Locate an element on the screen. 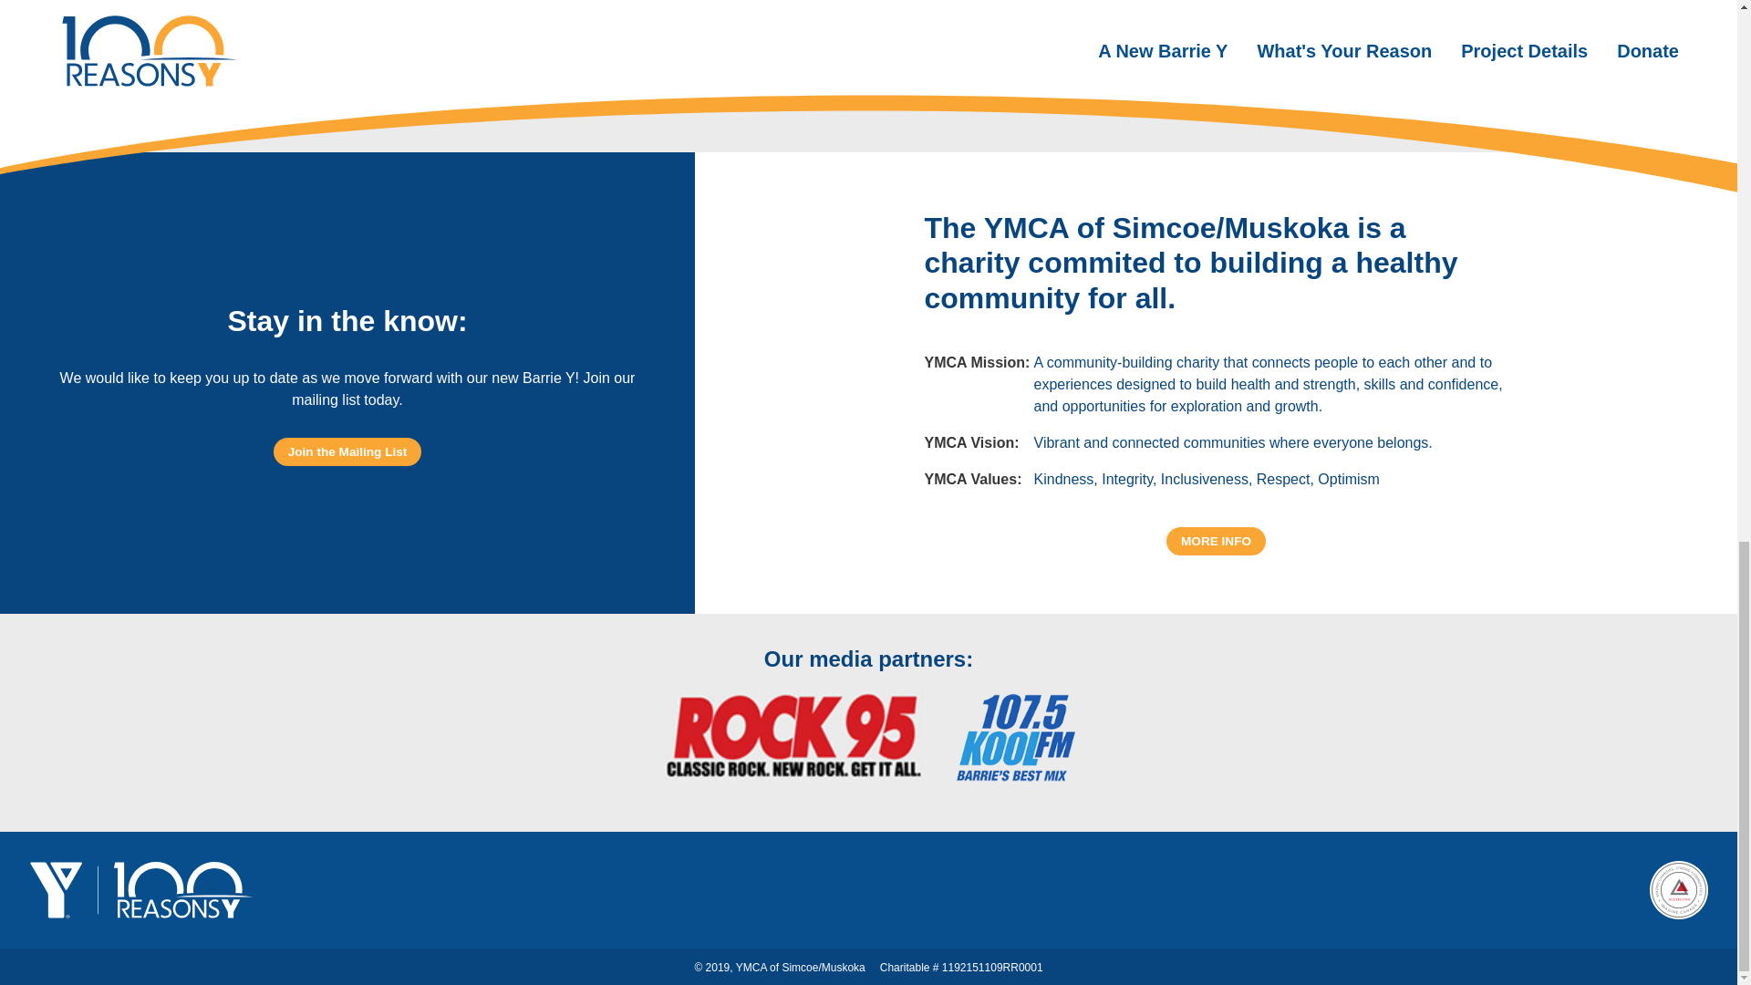  Join the Mailing List is located at coordinates (347, 451).